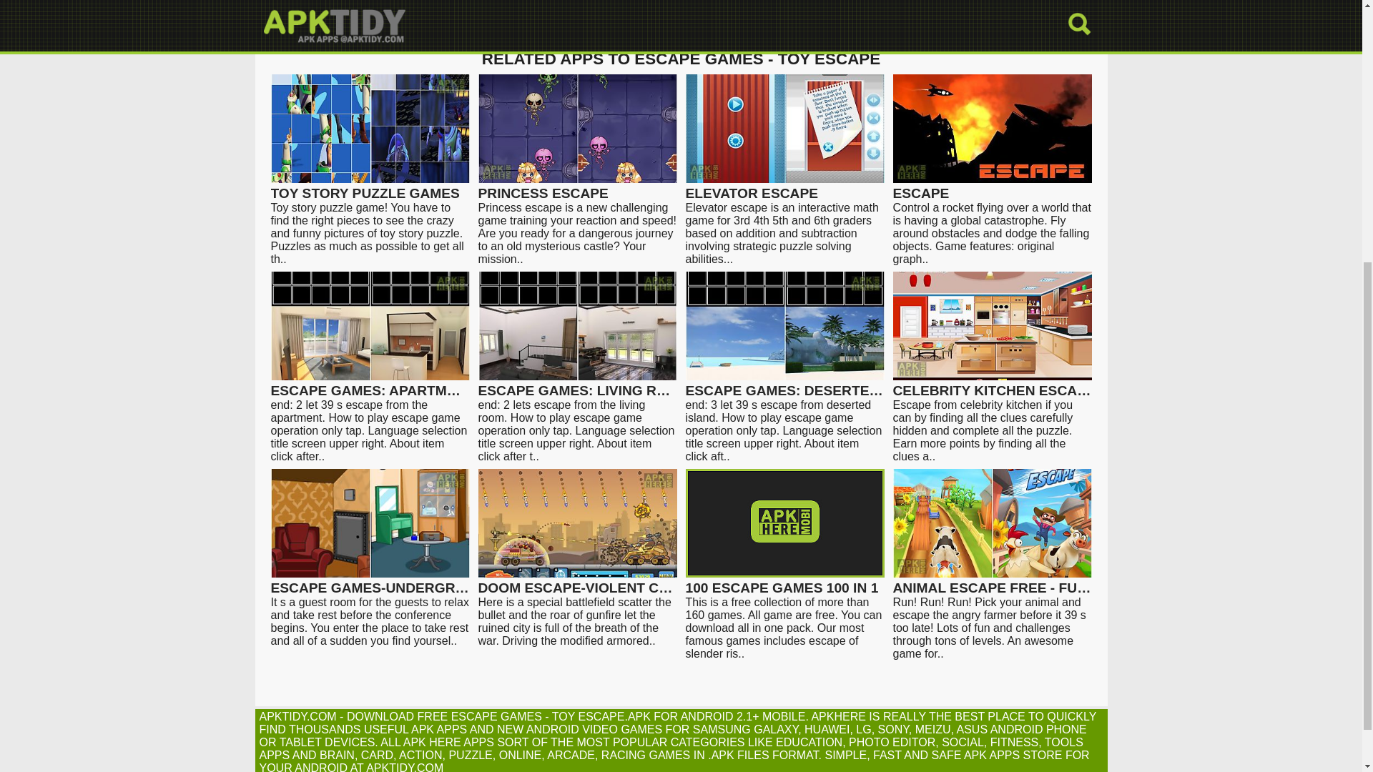 The width and height of the screenshot is (1373, 772). What do you see at coordinates (992, 581) in the screenshot?
I see `ANIMAL ESCAPE FREE - FUN GAMES` at bounding box center [992, 581].